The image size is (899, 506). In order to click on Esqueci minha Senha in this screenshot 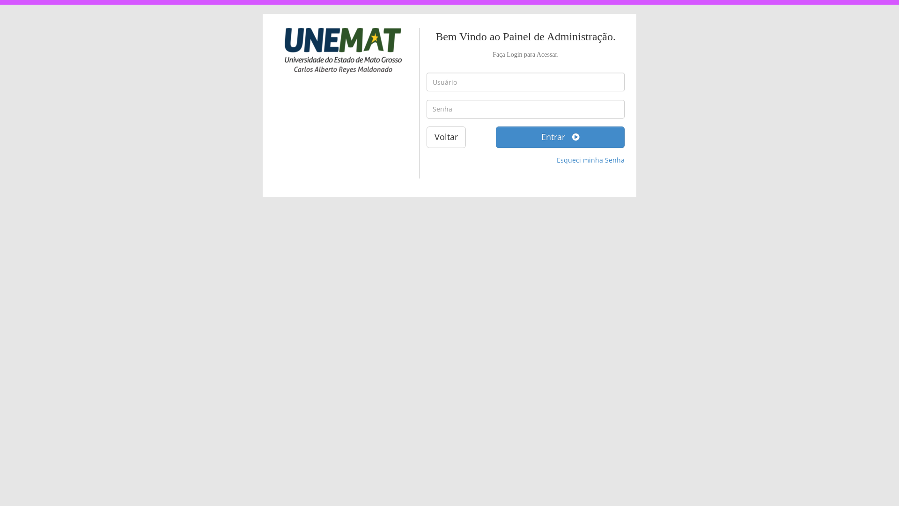, I will do `click(591, 160)`.